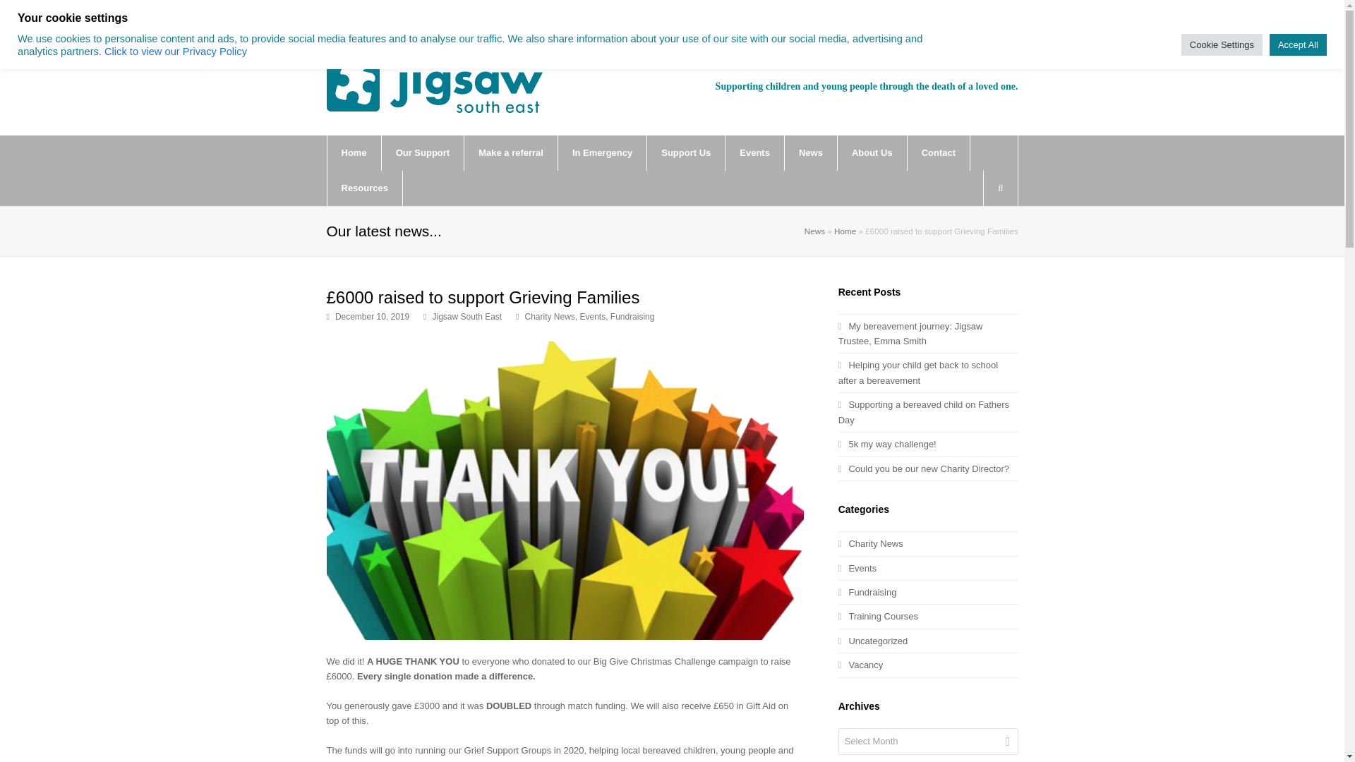 This screenshot has width=1355, height=762. Describe the element at coordinates (872, 152) in the screenshot. I see `About Us` at that location.